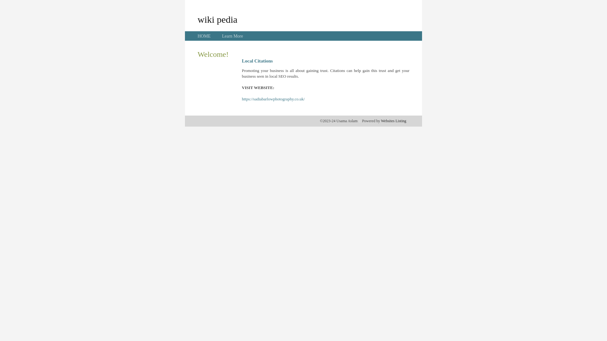 This screenshot has height=341, width=607. What do you see at coordinates (394, 121) in the screenshot?
I see `Websites Listing` at bounding box center [394, 121].